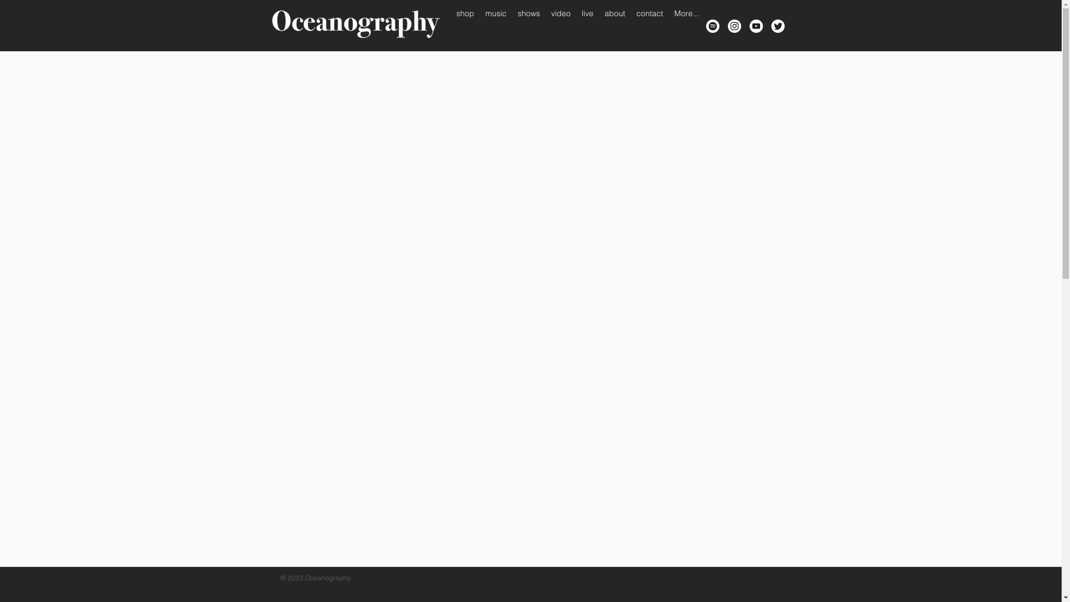  What do you see at coordinates (614, 25) in the screenshot?
I see `about` at bounding box center [614, 25].